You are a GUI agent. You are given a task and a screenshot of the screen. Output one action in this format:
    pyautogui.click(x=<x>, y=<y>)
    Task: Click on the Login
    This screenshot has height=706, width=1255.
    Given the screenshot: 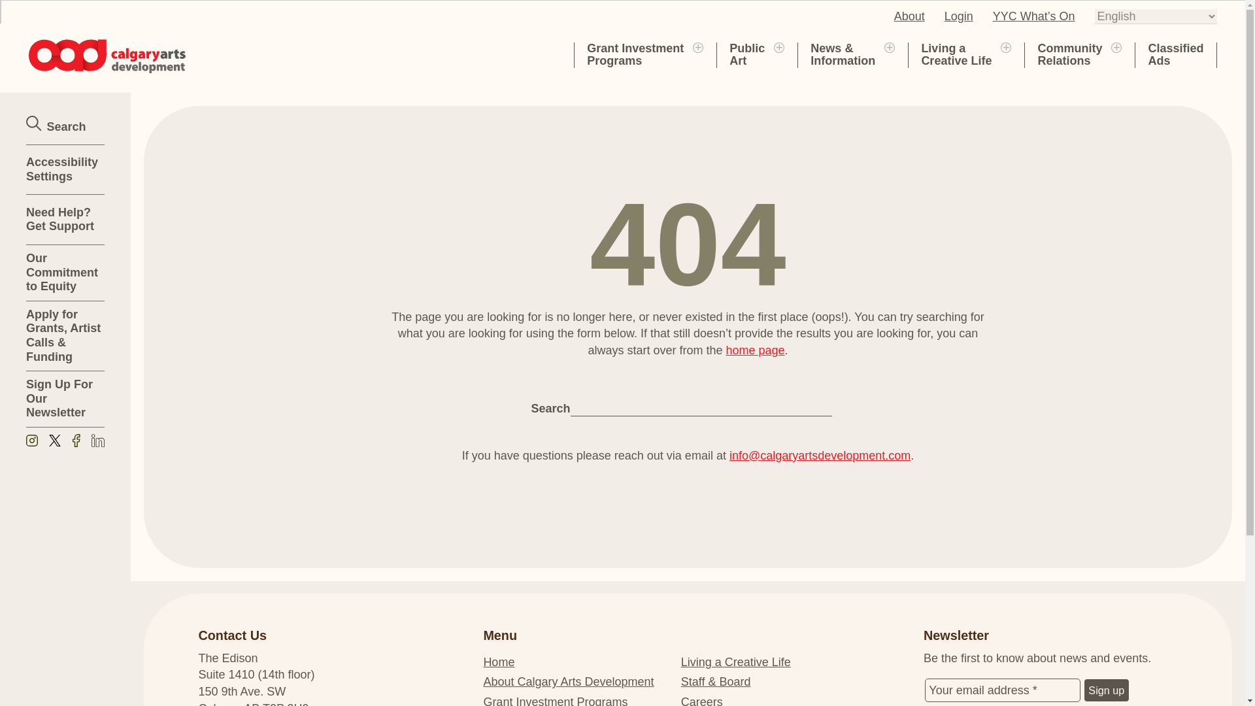 What is the action you would take?
    pyautogui.click(x=54, y=443)
    